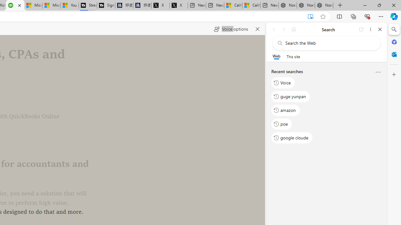 The width and height of the screenshot is (401, 225). Describe the element at coordinates (281, 124) in the screenshot. I see `poe` at that location.